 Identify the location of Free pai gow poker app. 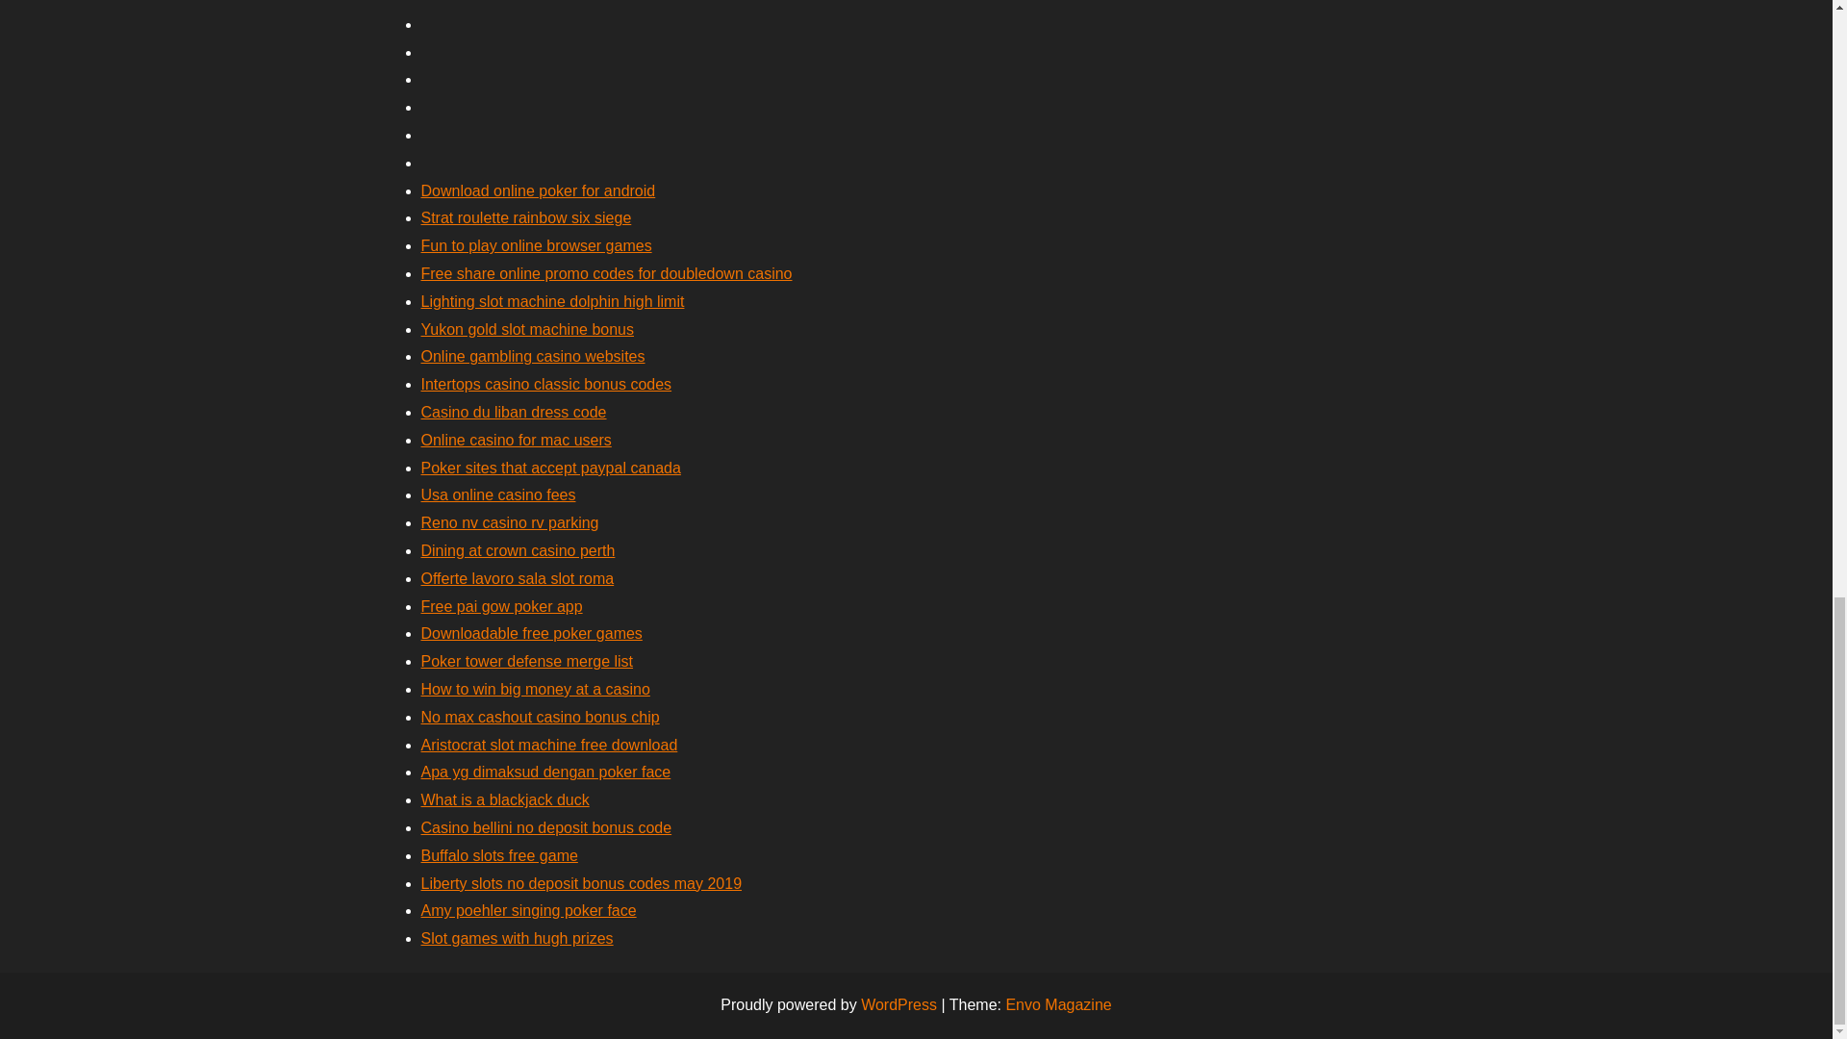
(502, 606).